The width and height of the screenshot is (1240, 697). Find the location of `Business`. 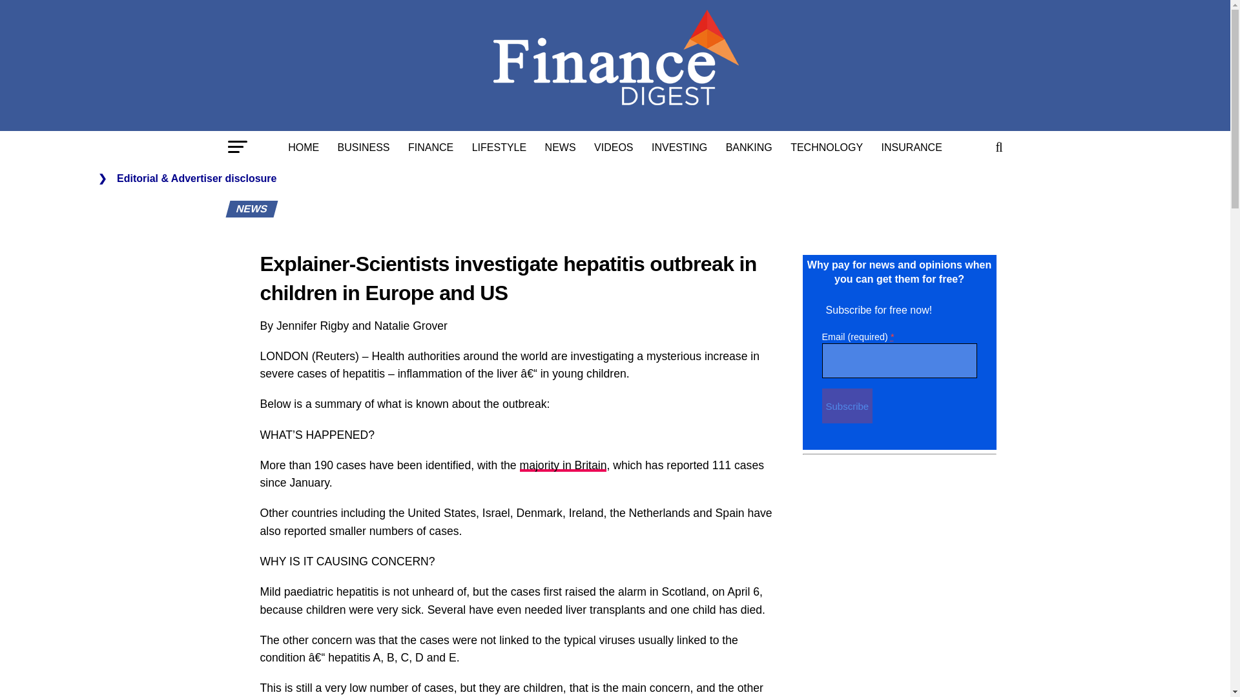

Business is located at coordinates (364, 147).